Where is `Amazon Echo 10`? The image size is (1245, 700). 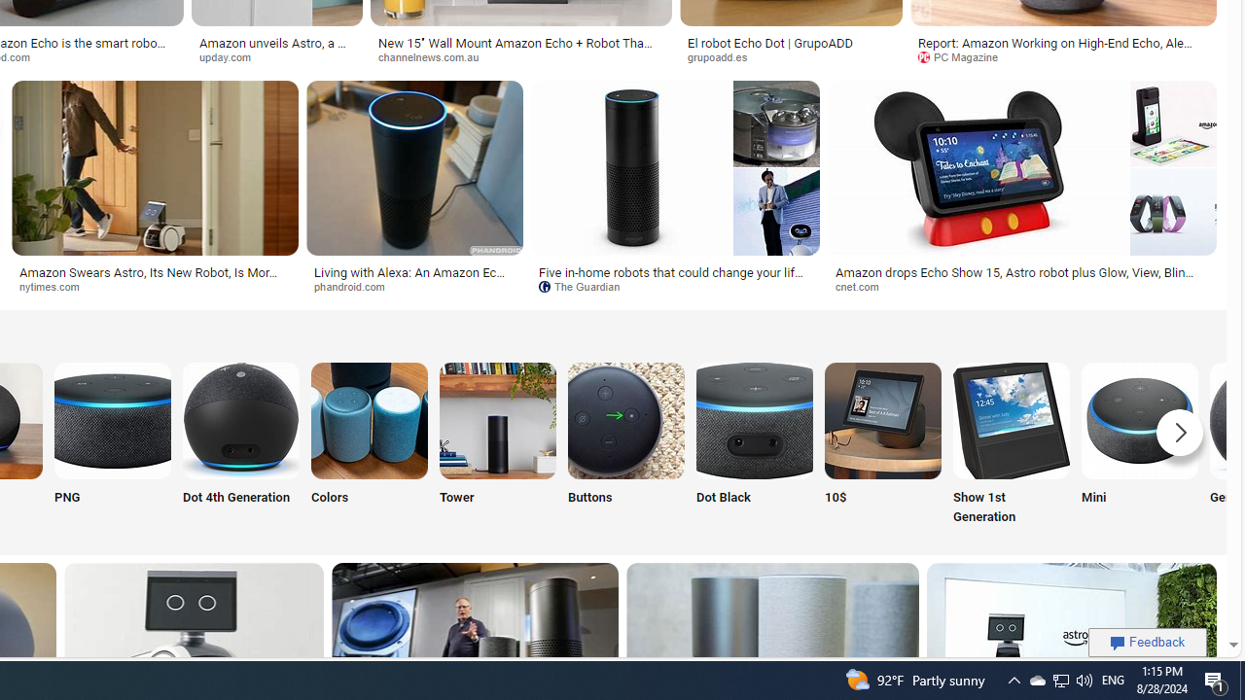
Amazon Echo 10 is located at coordinates (882, 420).